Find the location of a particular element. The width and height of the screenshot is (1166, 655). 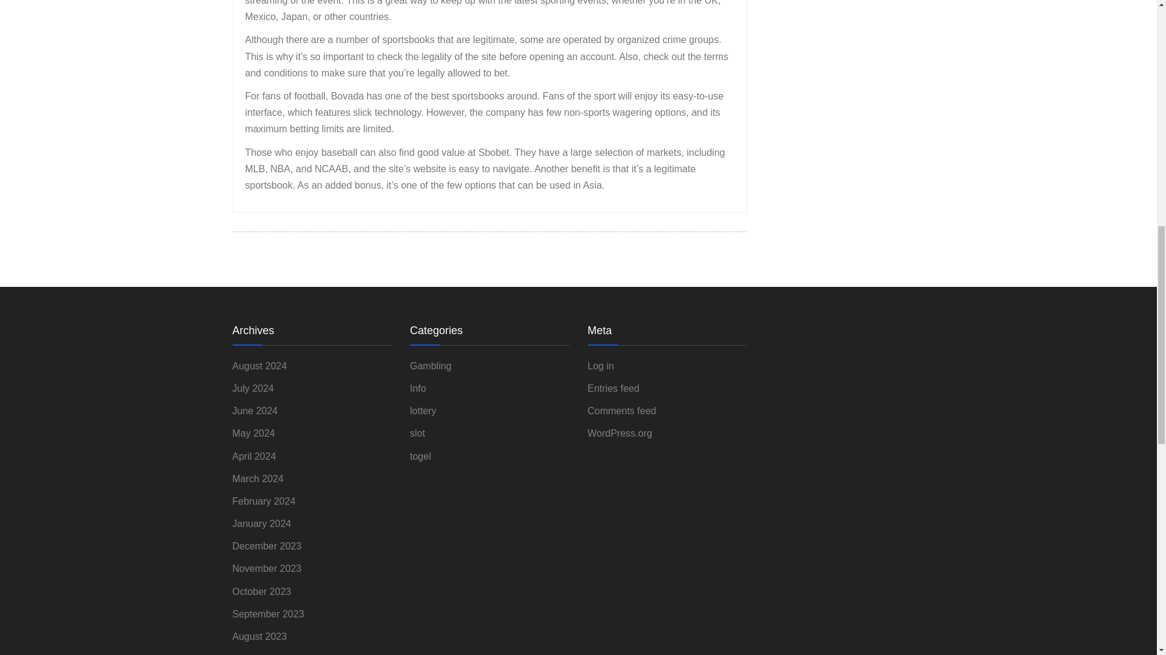

July 2023 is located at coordinates (253, 654).